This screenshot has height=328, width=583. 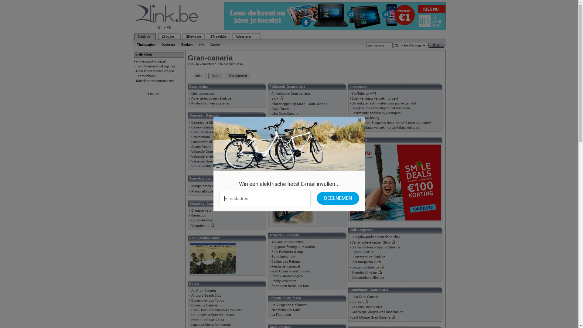 What do you see at coordinates (193, 36) in the screenshot?
I see `2News.be` at bounding box center [193, 36].